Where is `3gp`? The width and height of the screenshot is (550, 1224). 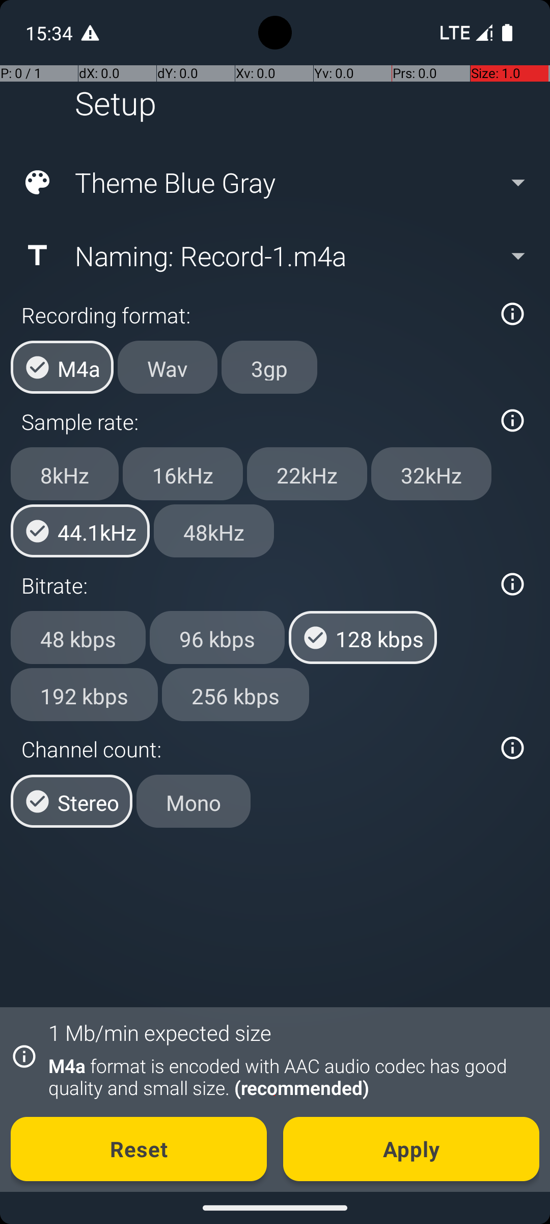
3gp is located at coordinates (269, 367).